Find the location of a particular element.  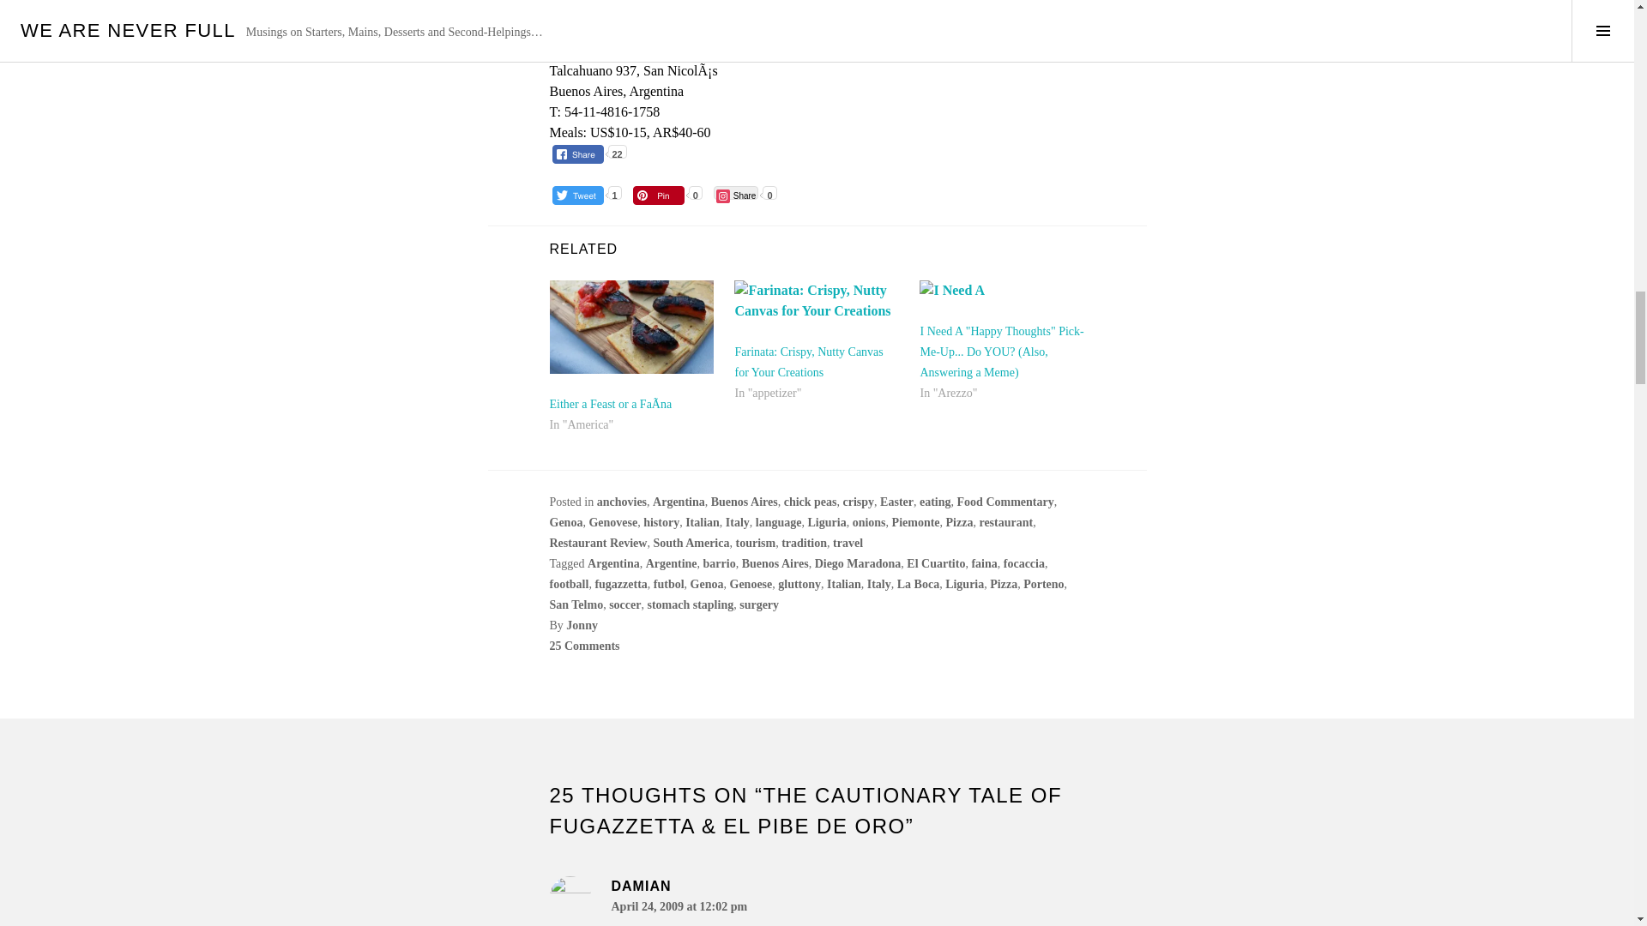

Farinata: Crispy, Nutty Canvas for Your Creations is located at coordinates (808, 362).